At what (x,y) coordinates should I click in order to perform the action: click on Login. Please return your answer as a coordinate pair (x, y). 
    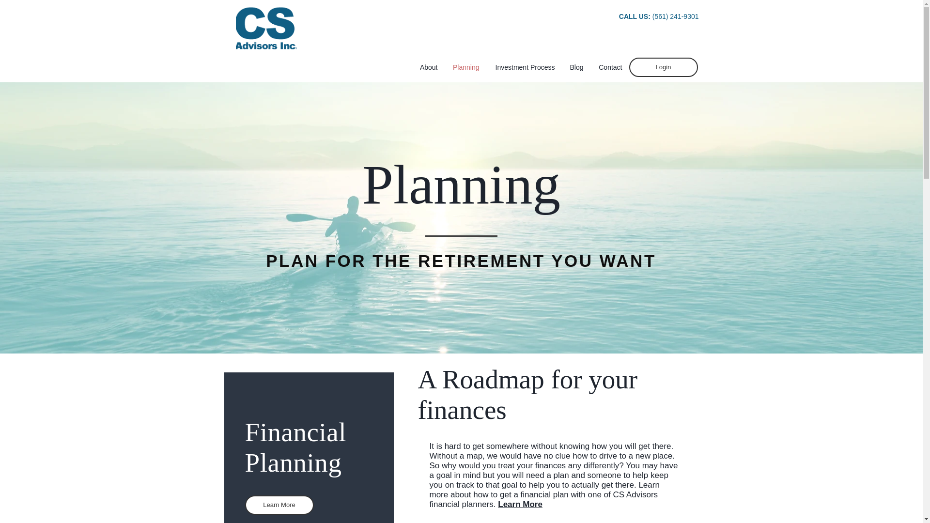
    Looking at the image, I should click on (663, 67).